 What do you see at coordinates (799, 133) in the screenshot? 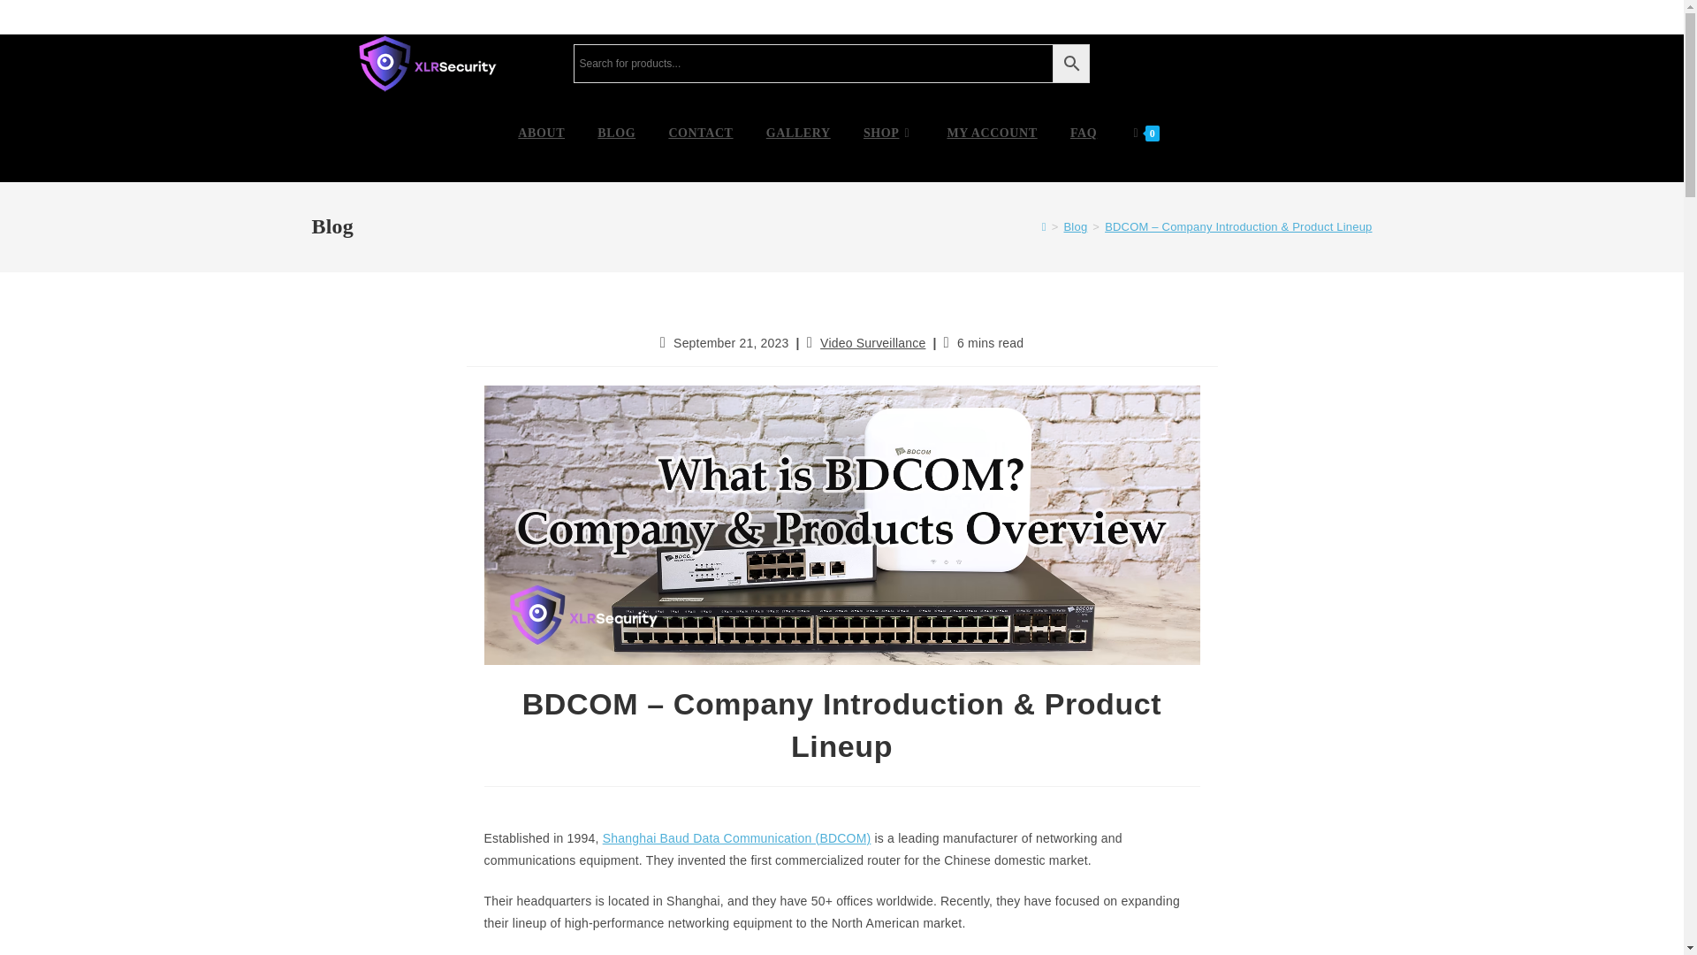
I see `GALLERY` at bounding box center [799, 133].